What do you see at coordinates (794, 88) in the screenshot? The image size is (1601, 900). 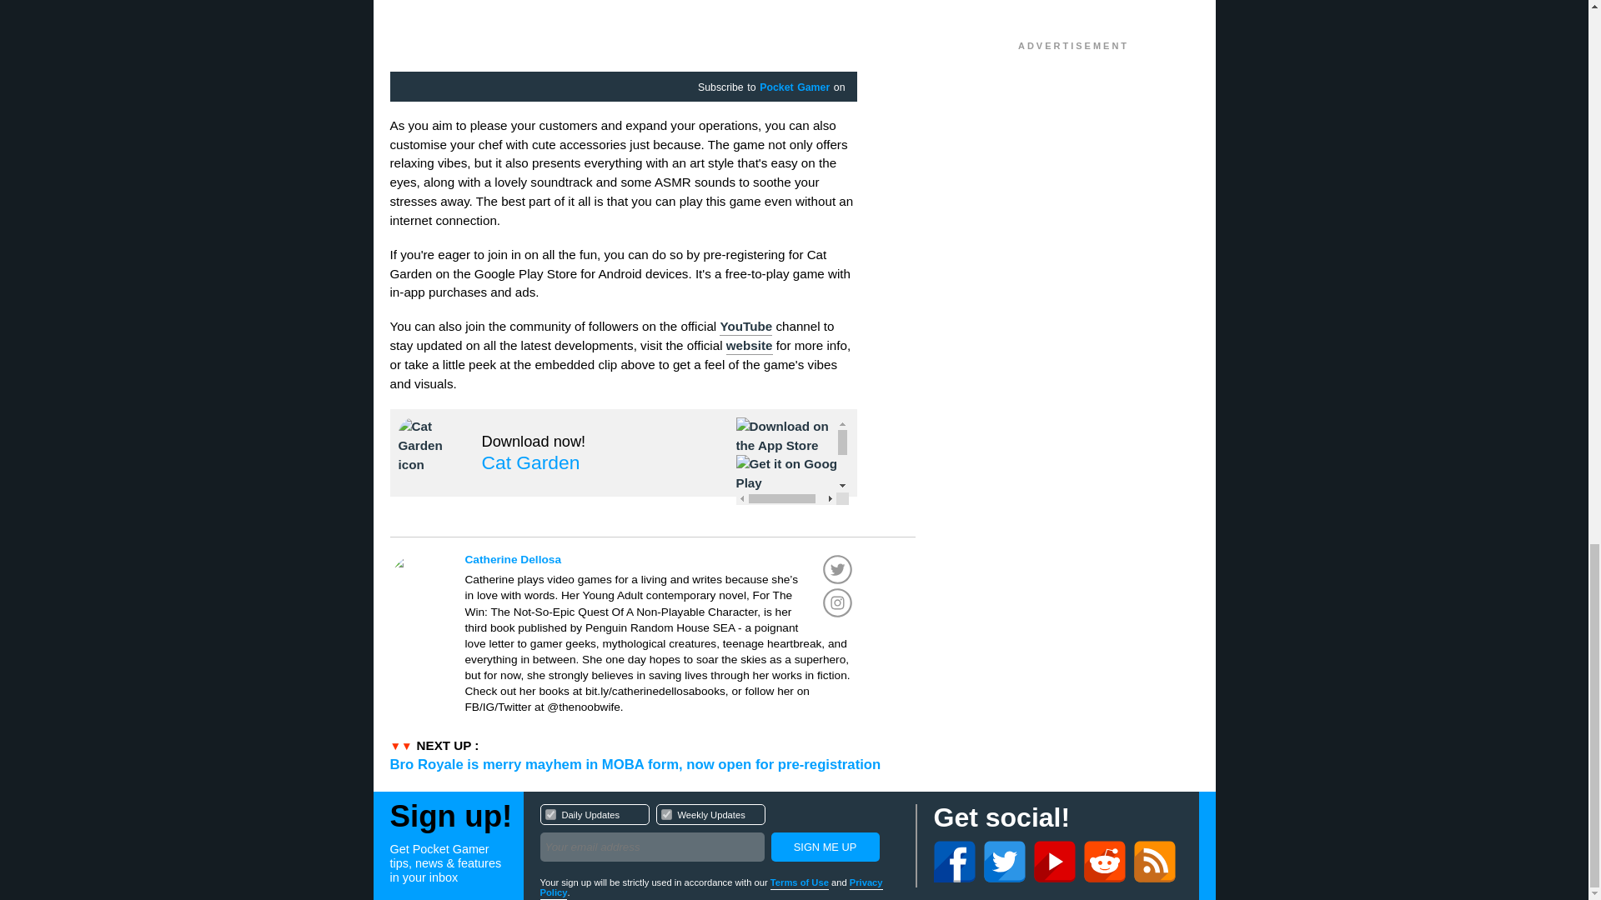 I see `YouTube` at bounding box center [794, 88].